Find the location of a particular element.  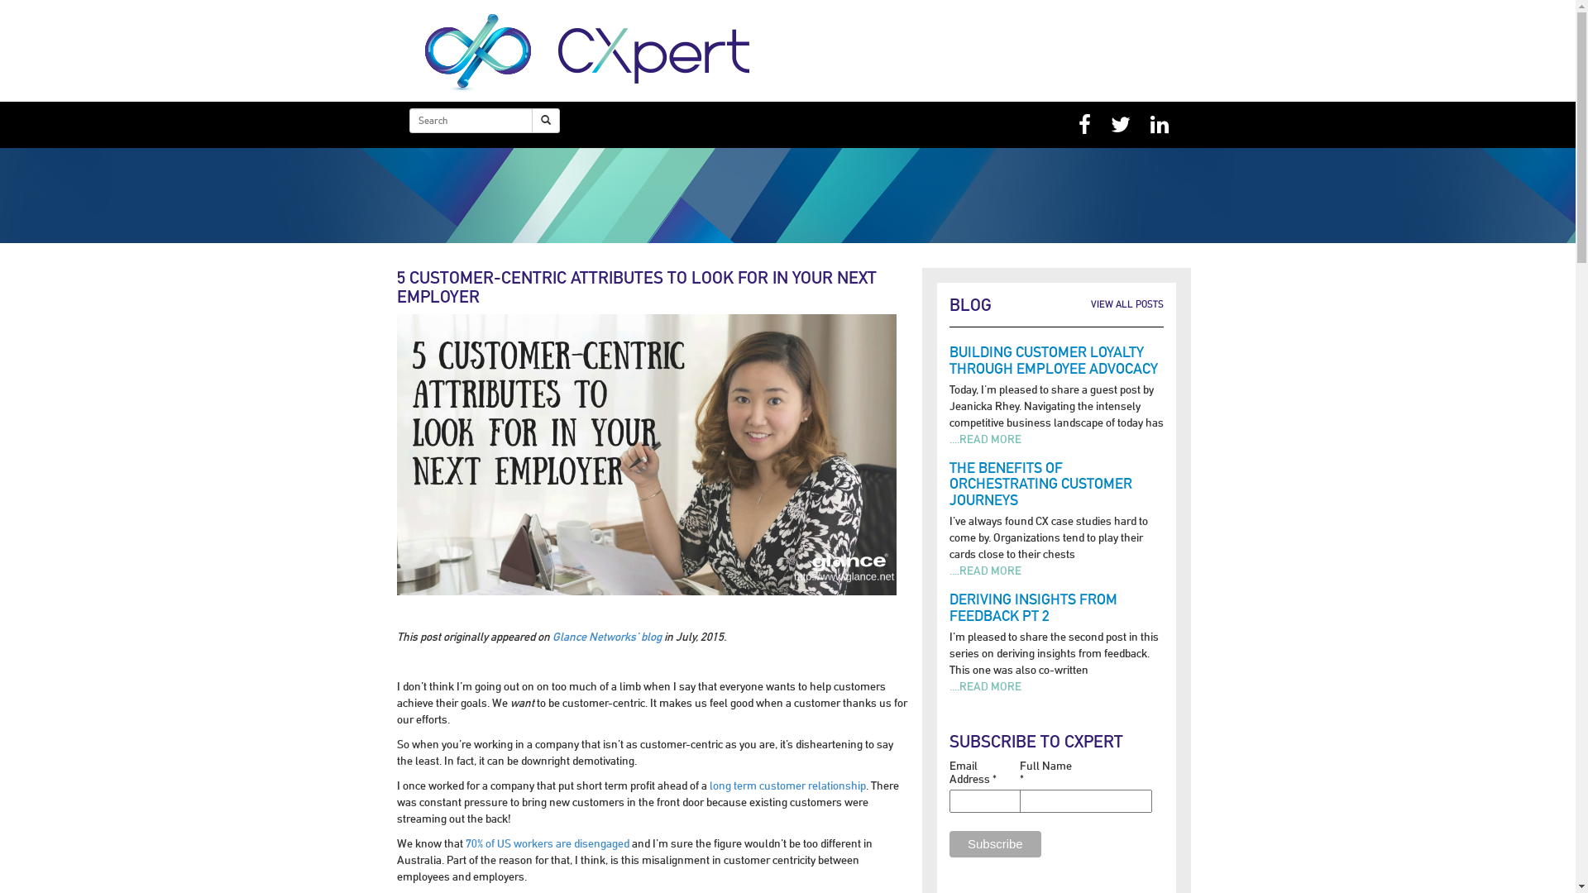

THE BENEFITS OF ORCHESTRATING CUSTOMER JOURNEYS is located at coordinates (1040, 485).